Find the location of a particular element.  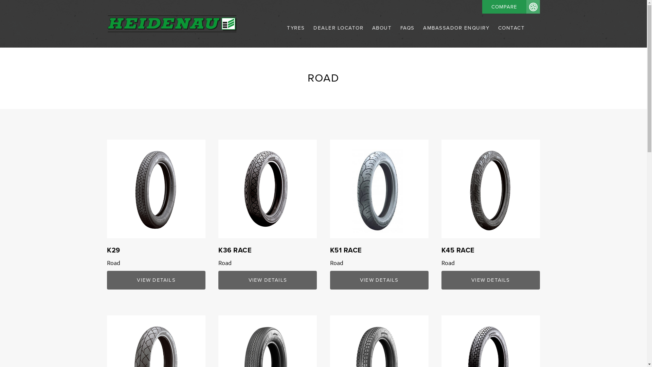

COMPARE is located at coordinates (511, 7).